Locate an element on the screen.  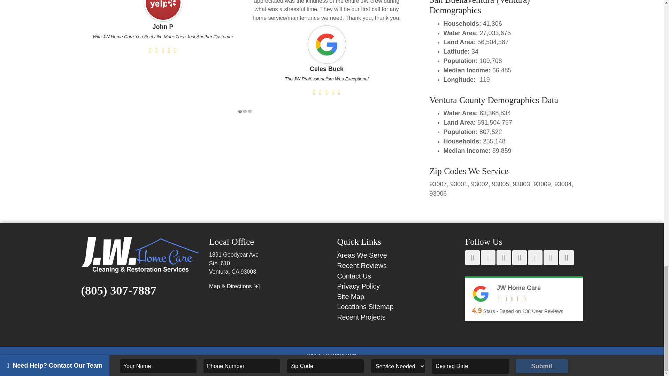
Yelp is located at coordinates (503, 258).